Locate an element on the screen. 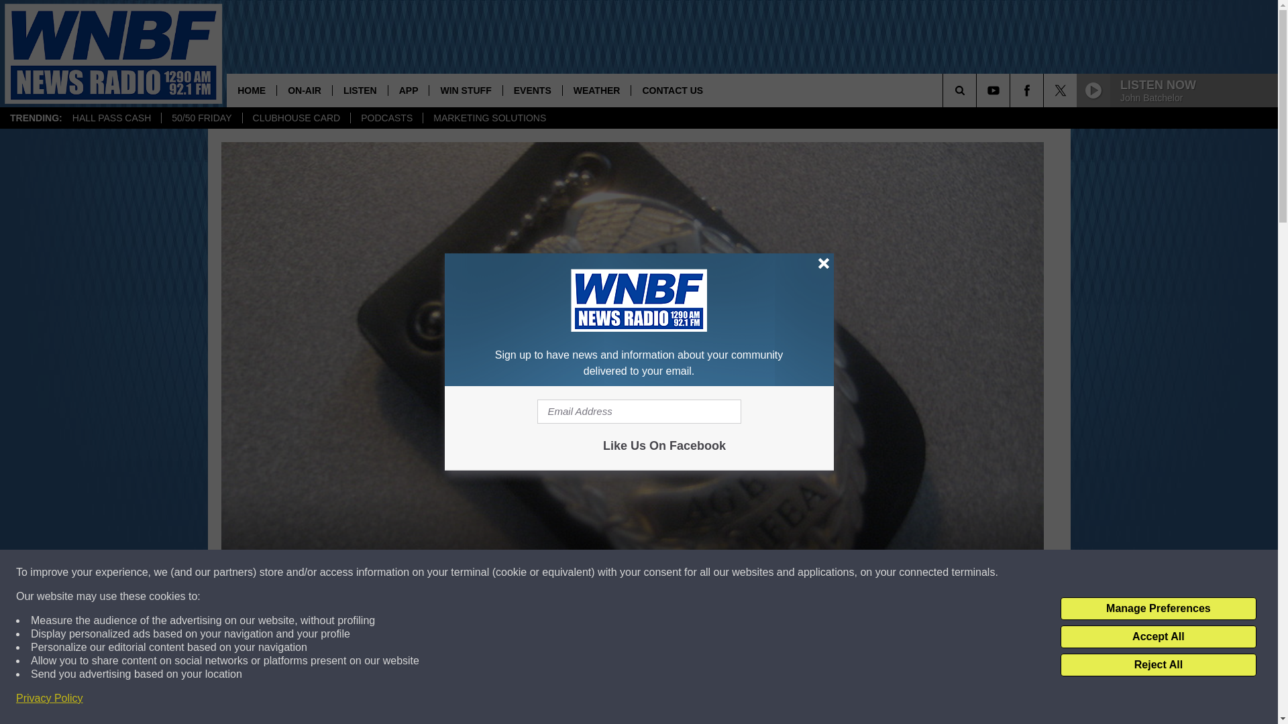 This screenshot has height=724, width=1288. MARKETING SOLUTIONS is located at coordinates (489, 118).